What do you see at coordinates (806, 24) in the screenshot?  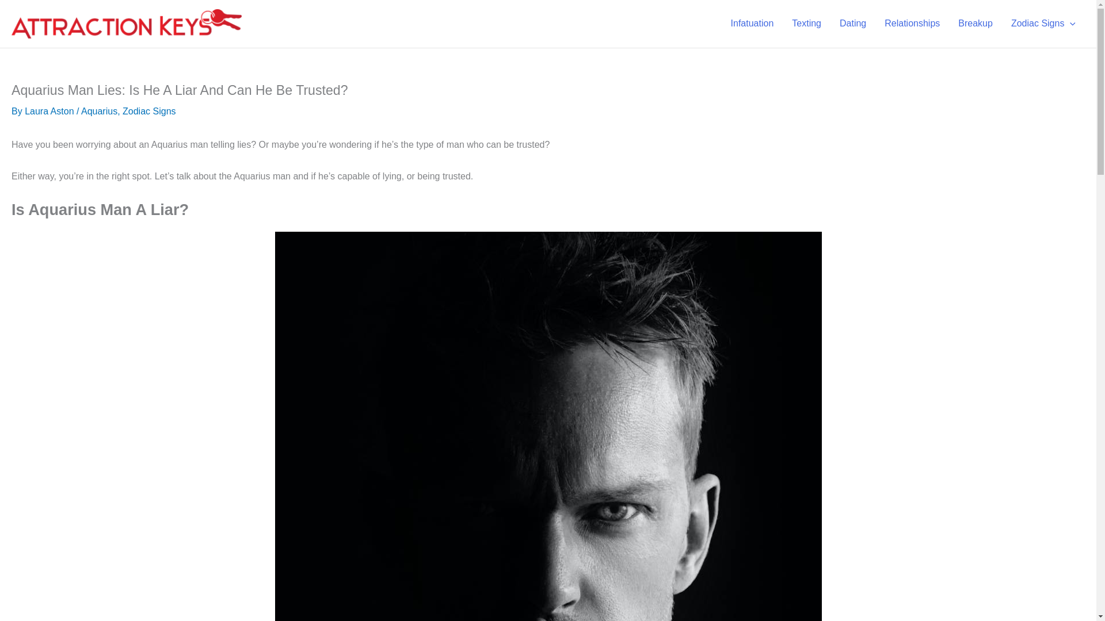 I see `Texting` at bounding box center [806, 24].